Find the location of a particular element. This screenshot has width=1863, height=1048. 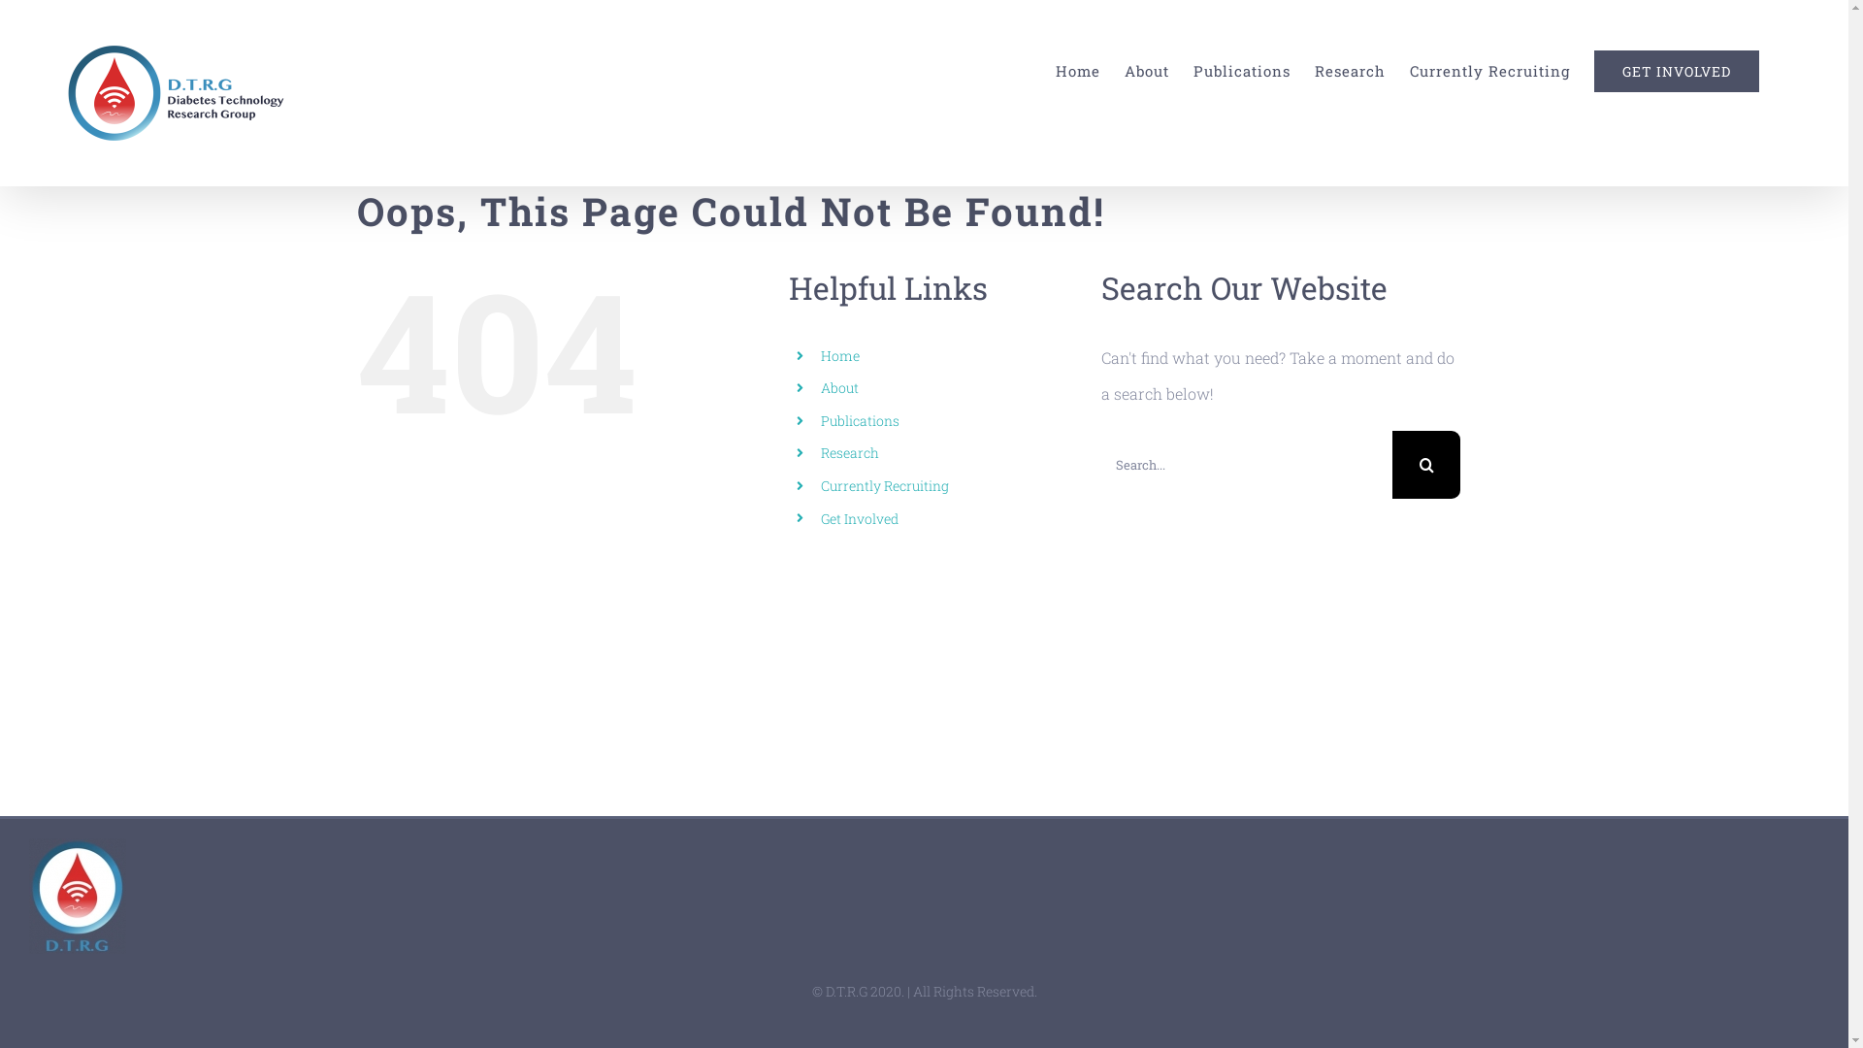

Publications is located at coordinates (860, 421).